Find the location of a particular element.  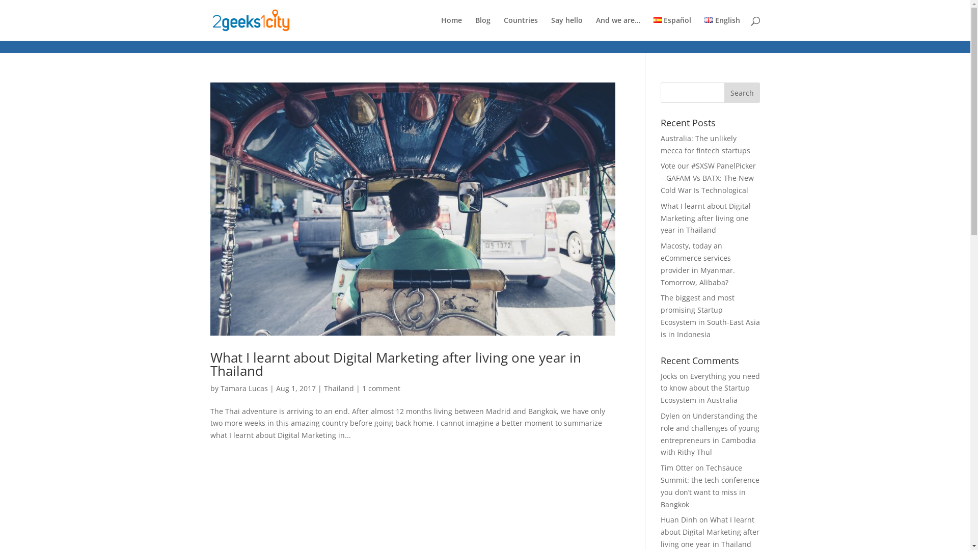

Tim Otter is located at coordinates (677, 468).